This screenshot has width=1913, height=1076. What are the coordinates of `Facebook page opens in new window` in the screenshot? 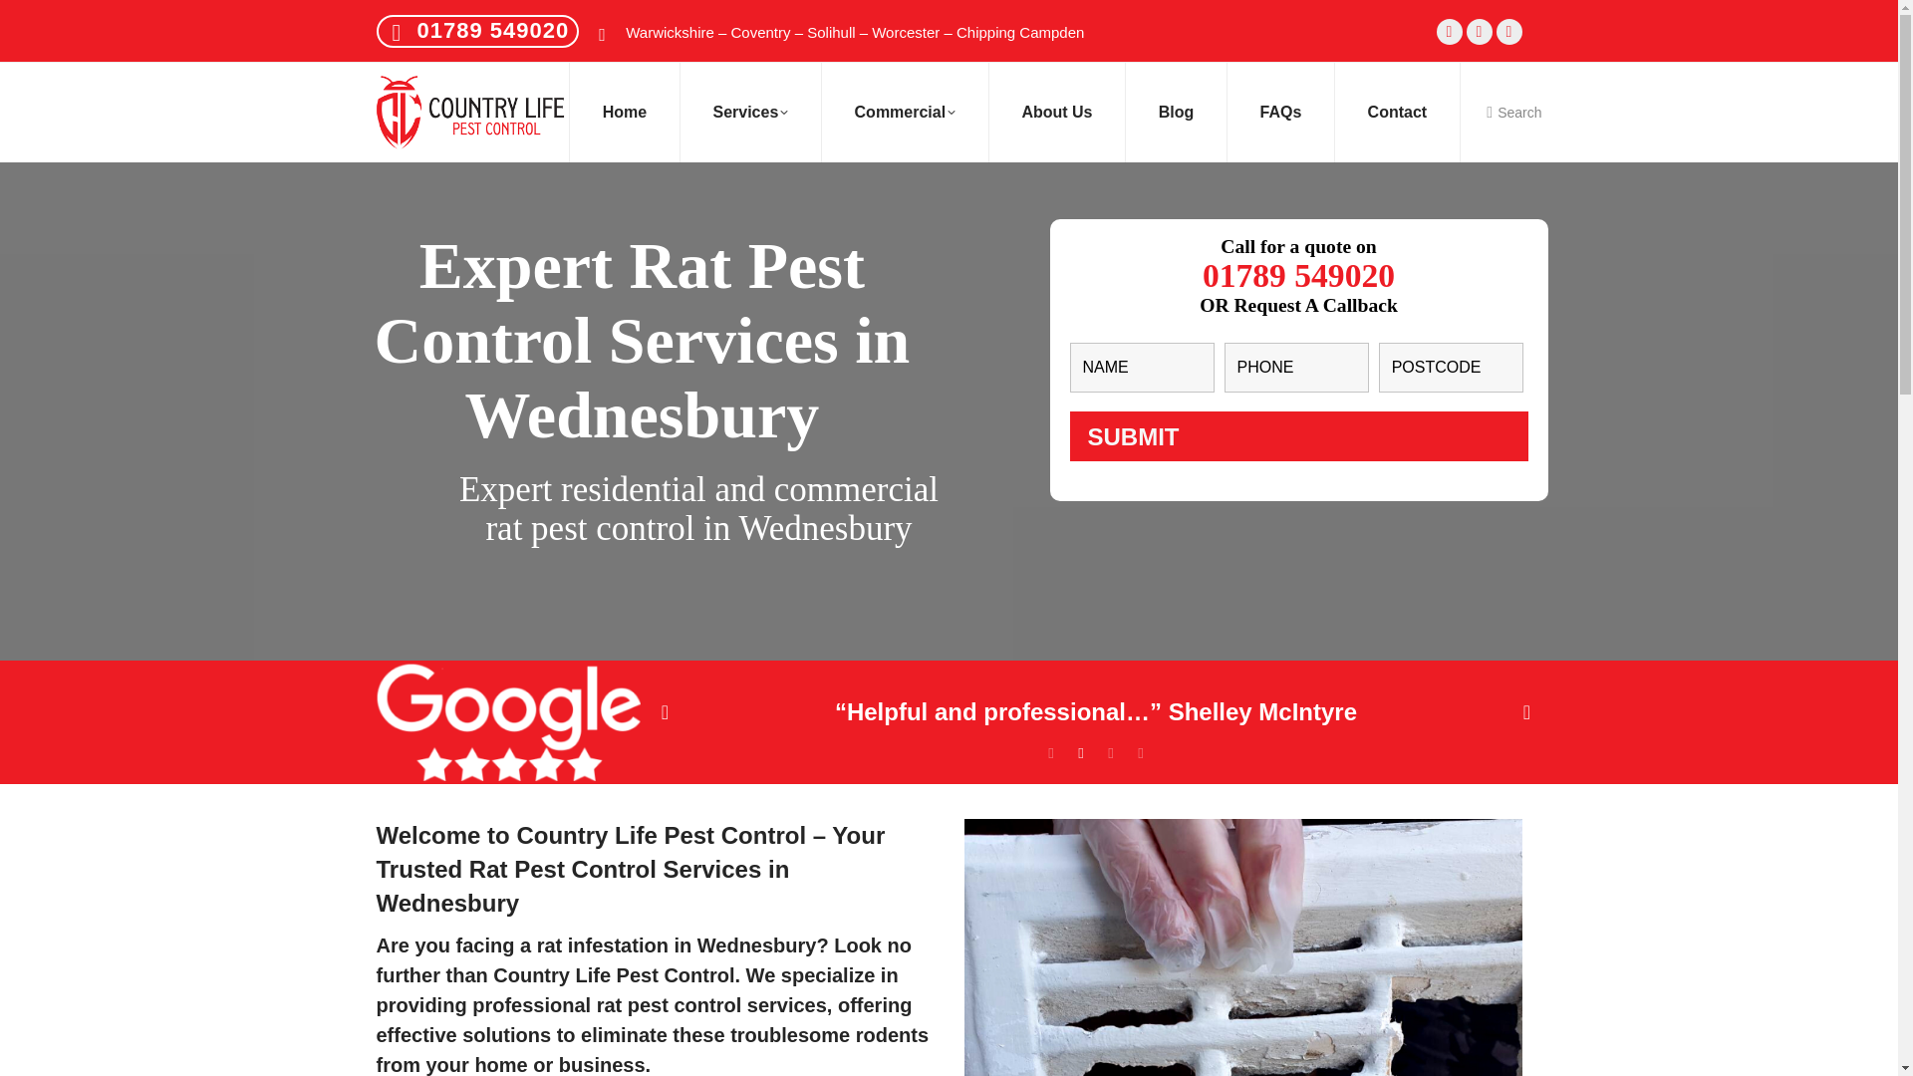 It's located at (1449, 31).